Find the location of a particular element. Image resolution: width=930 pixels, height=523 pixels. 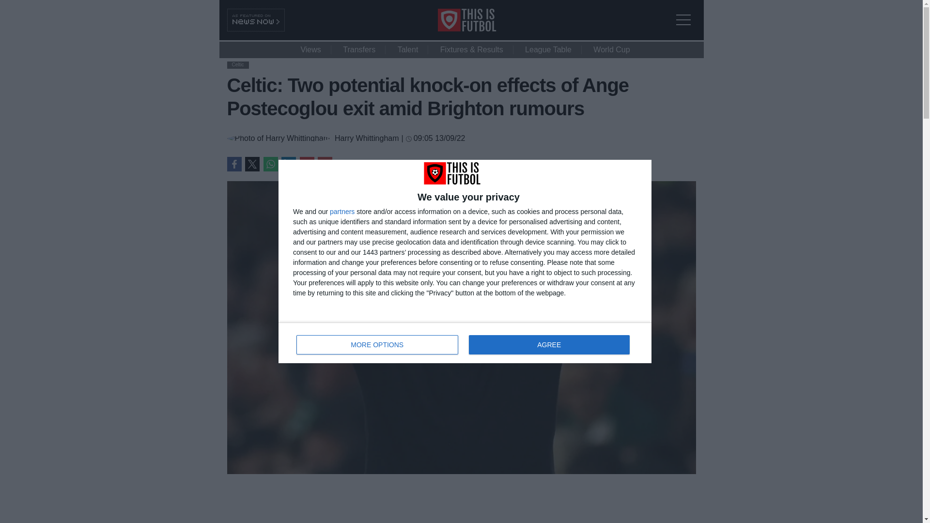

Transfers is located at coordinates (358, 49).